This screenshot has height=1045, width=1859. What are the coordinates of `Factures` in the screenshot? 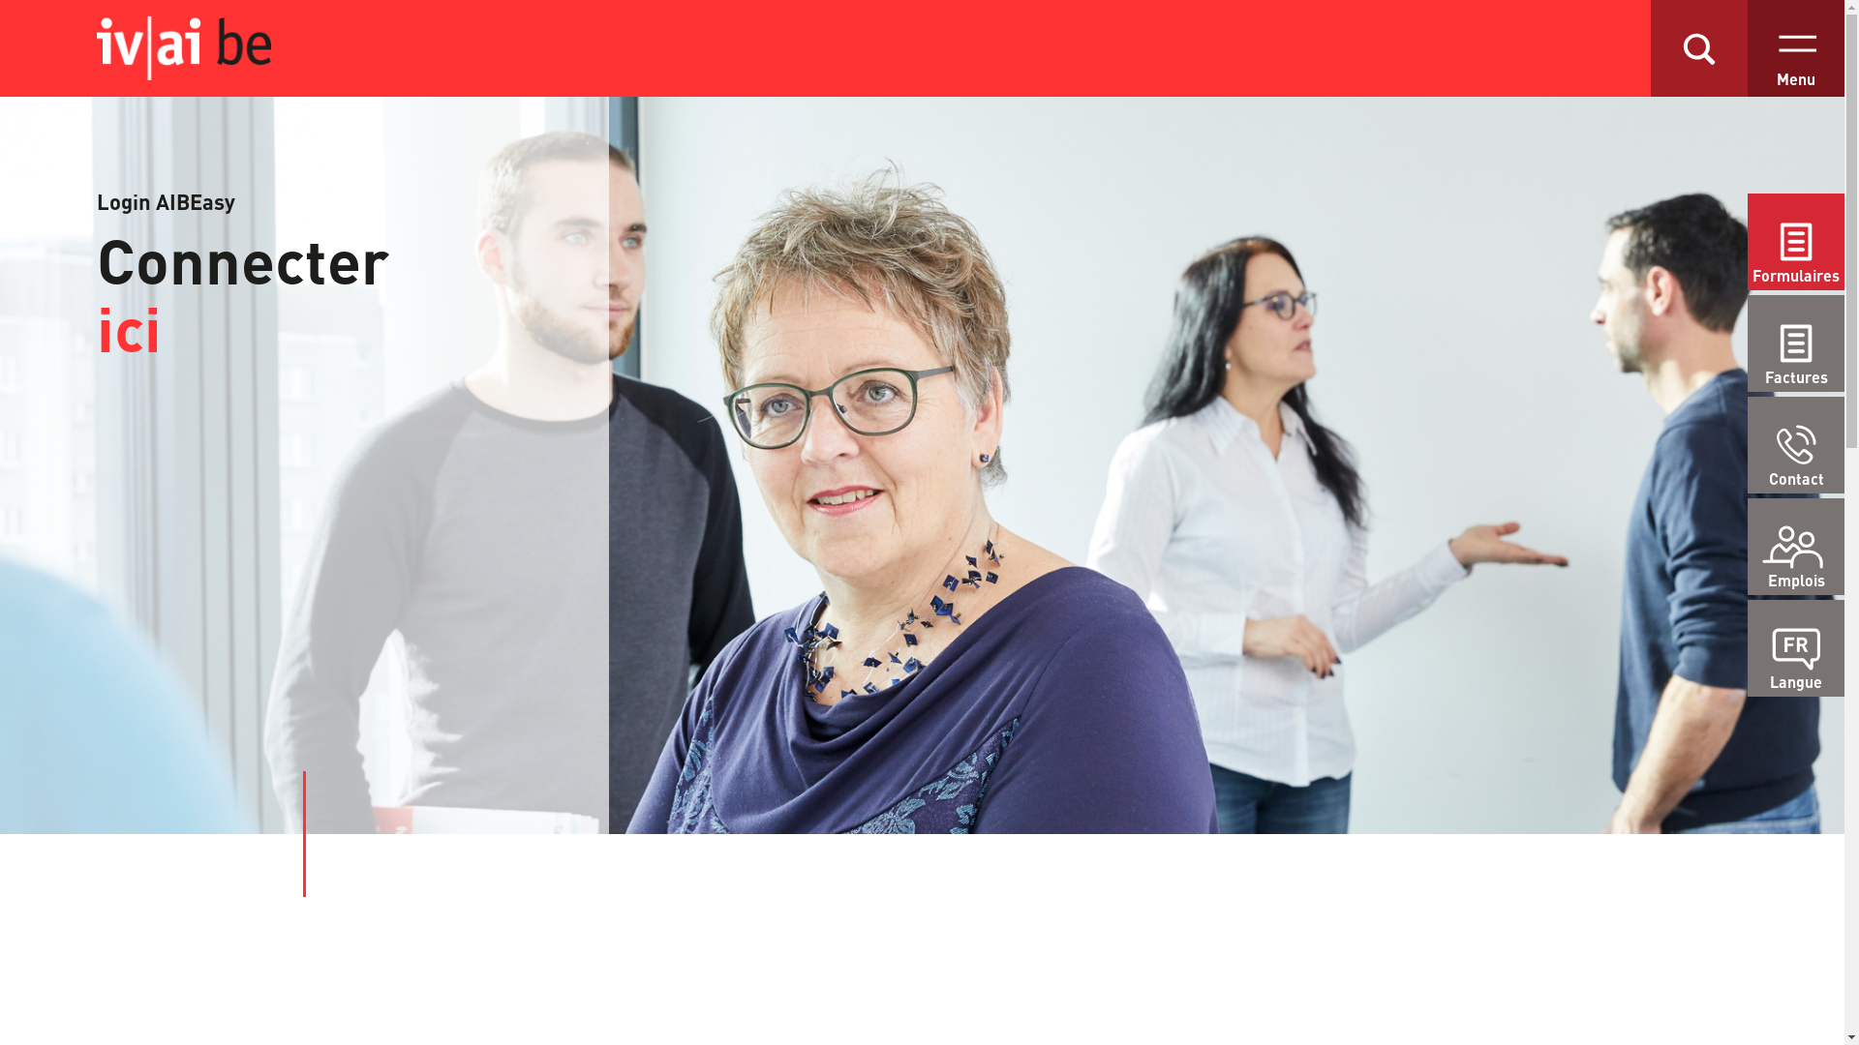 It's located at (1796, 343).